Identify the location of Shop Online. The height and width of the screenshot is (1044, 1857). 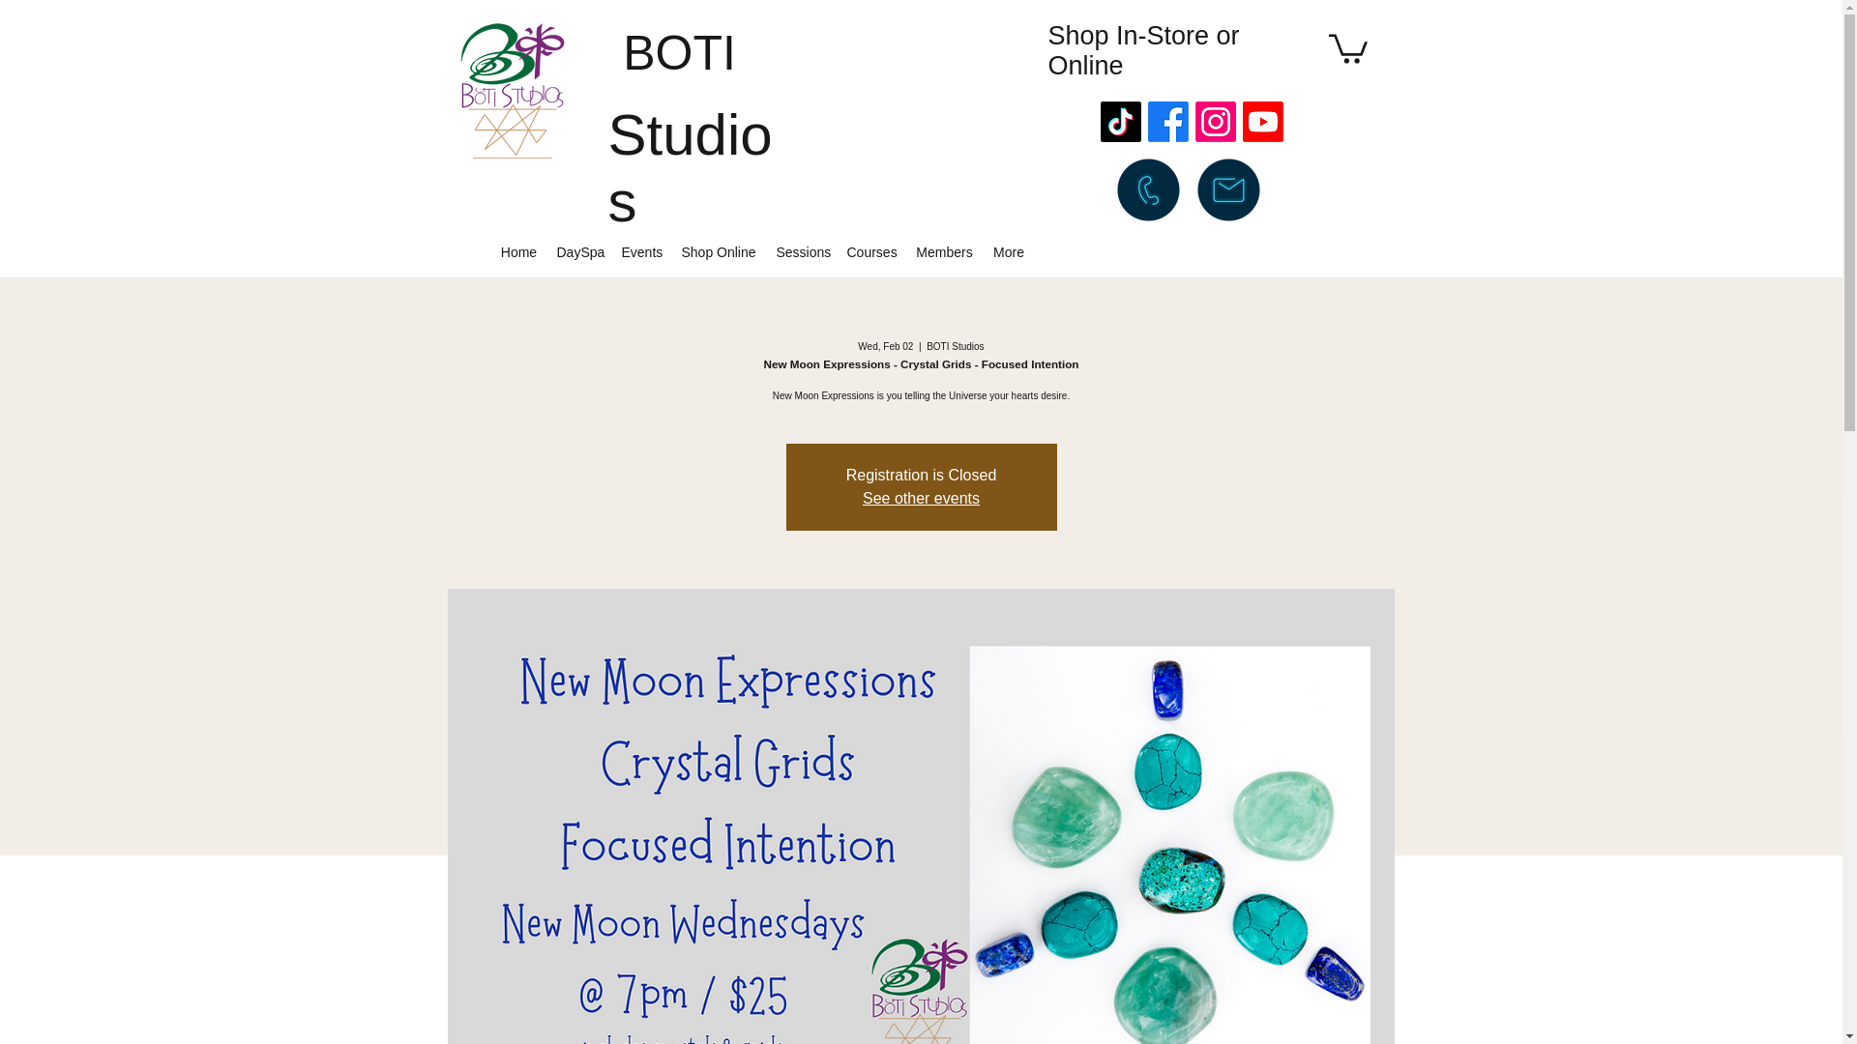
(718, 251).